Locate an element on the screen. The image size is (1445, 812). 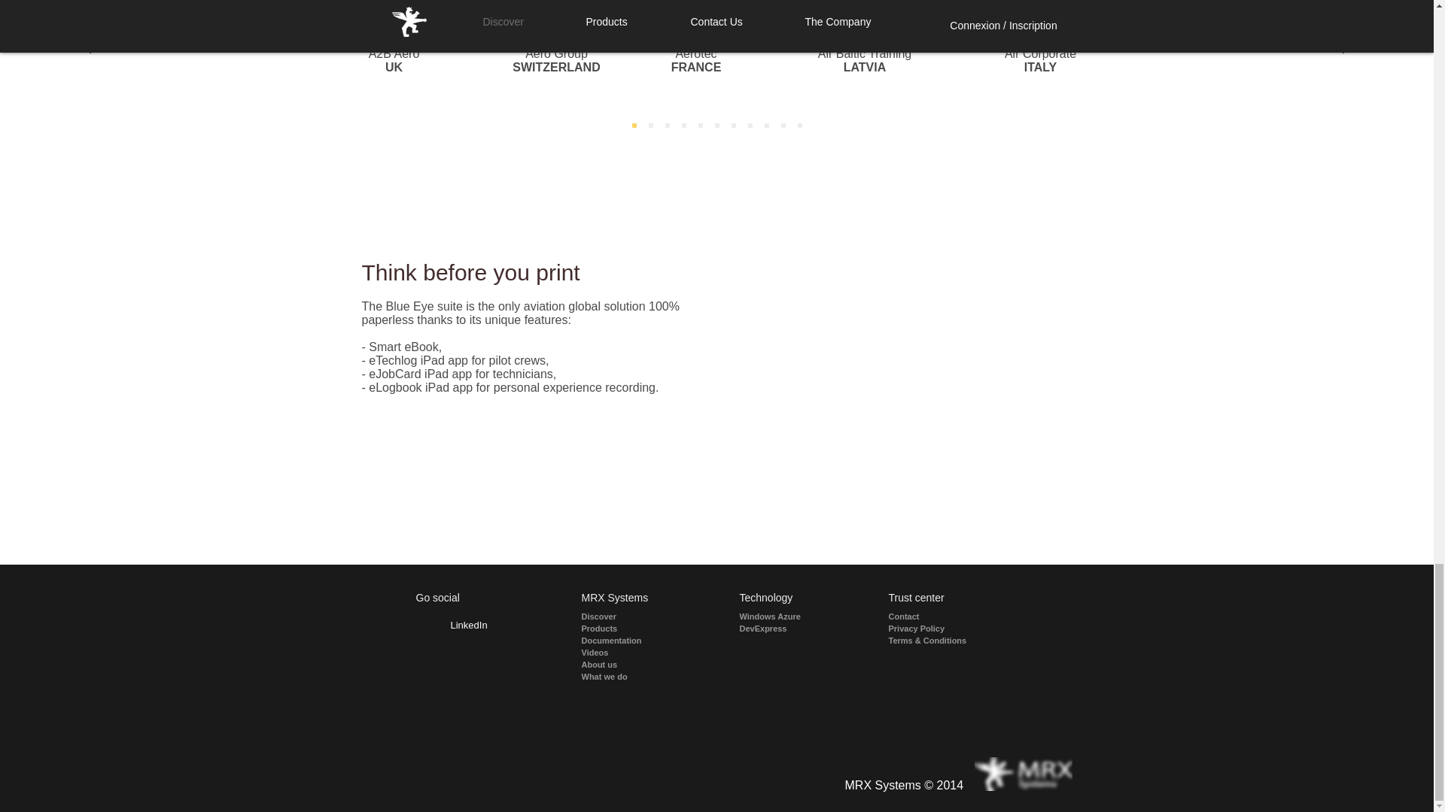
Documentation is located at coordinates (625, 640).